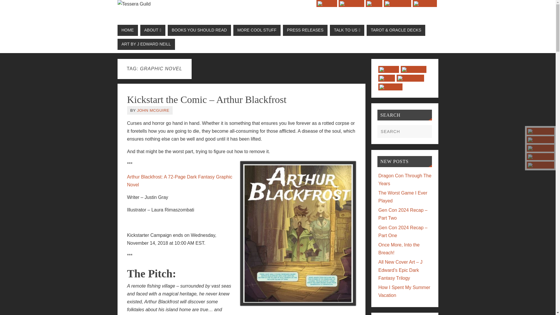 Image resolution: width=560 pixels, height=315 pixels. I want to click on RSS, so click(374, 3).